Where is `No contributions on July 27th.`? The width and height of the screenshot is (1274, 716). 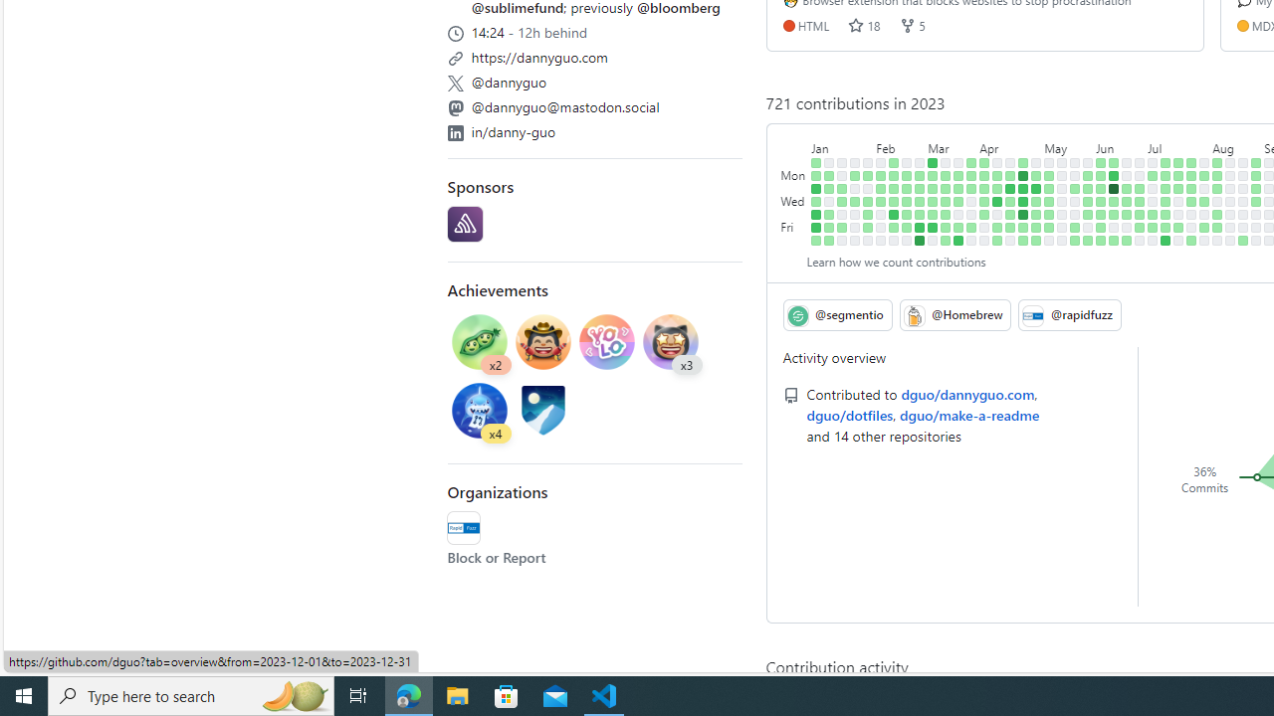
No contributions on July 27th. is located at coordinates (1191, 215).